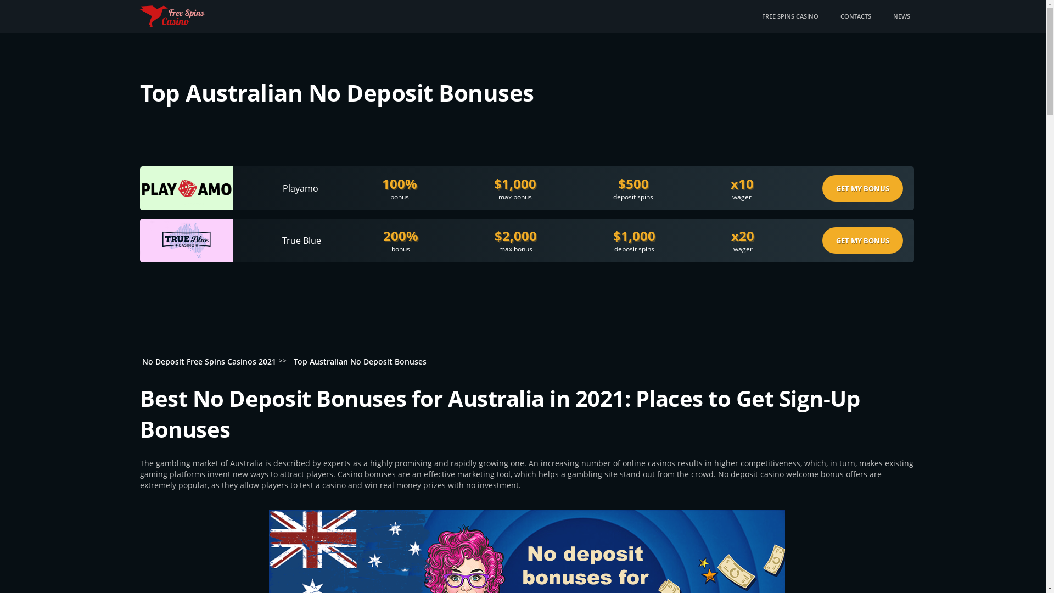 Image resolution: width=1054 pixels, height=593 pixels. What do you see at coordinates (901, 16) in the screenshot?
I see `NEWS` at bounding box center [901, 16].